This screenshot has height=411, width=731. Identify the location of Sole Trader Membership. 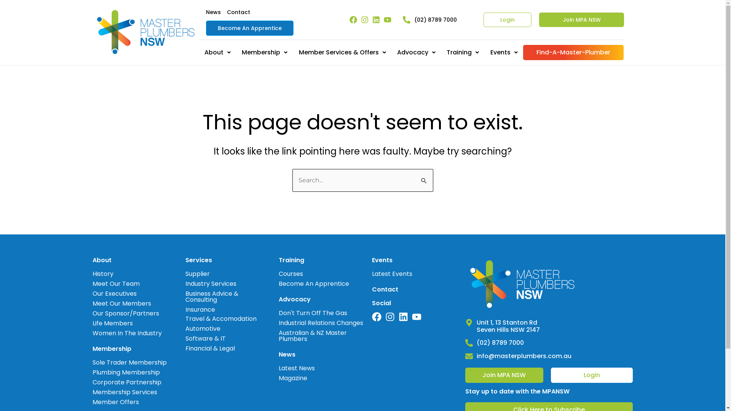
(129, 363).